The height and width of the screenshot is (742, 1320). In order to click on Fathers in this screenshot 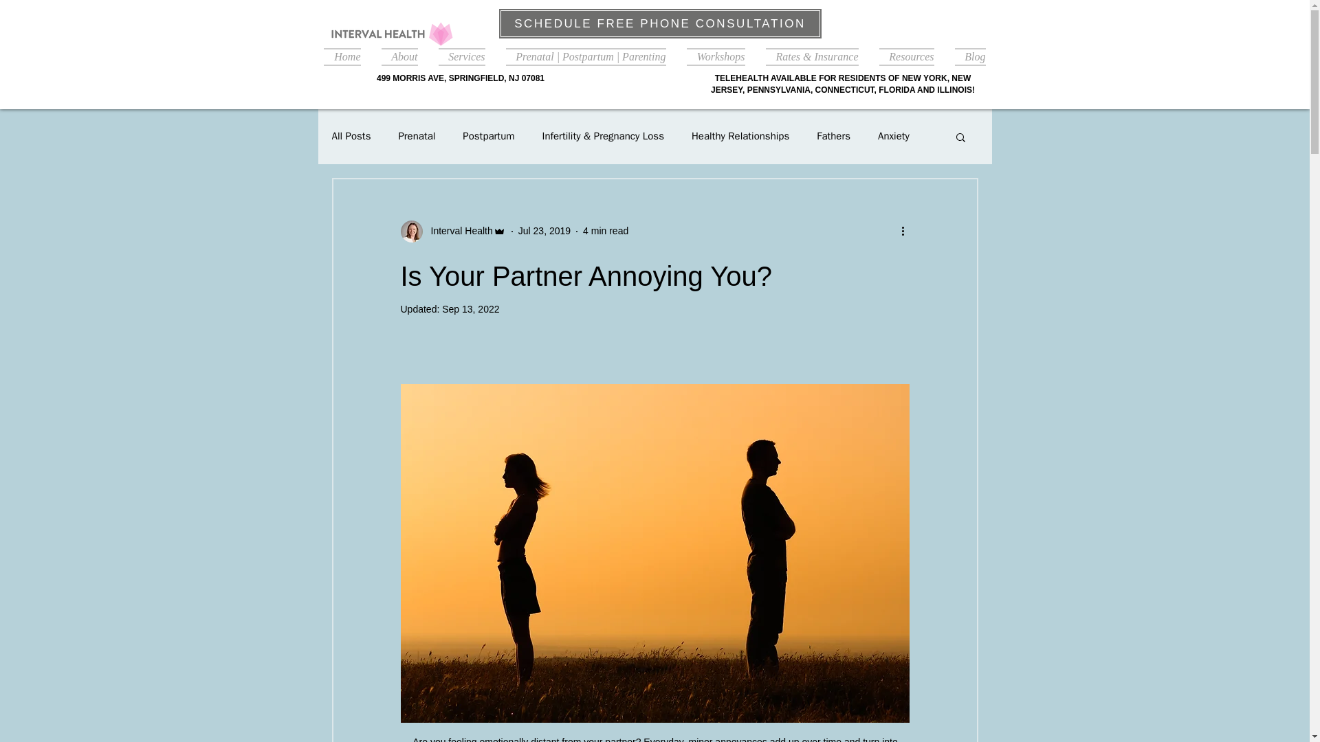, I will do `click(833, 136)`.